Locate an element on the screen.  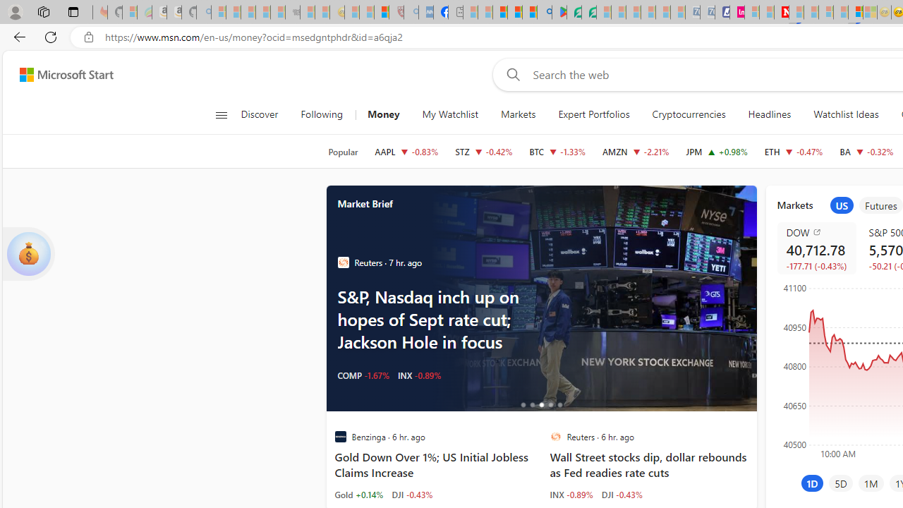
BA THE BOEING COMPANY decrease 172.87 -0.56 -0.32% is located at coordinates (866, 151).